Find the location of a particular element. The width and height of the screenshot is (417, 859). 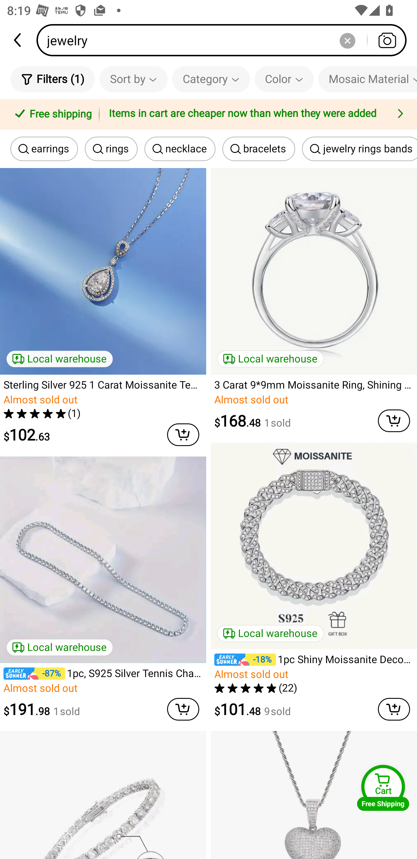

jewelry is located at coordinates (225, 40).